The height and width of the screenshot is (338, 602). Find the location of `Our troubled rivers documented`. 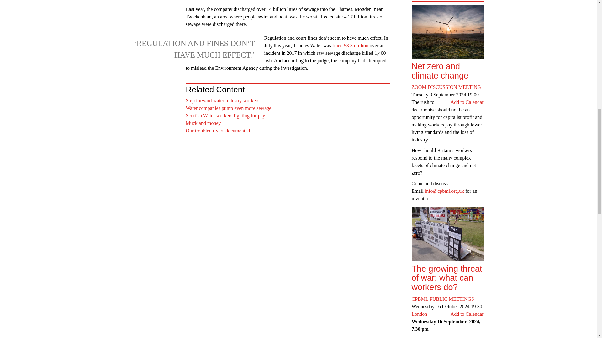

Our troubled rivers documented is located at coordinates (218, 131).